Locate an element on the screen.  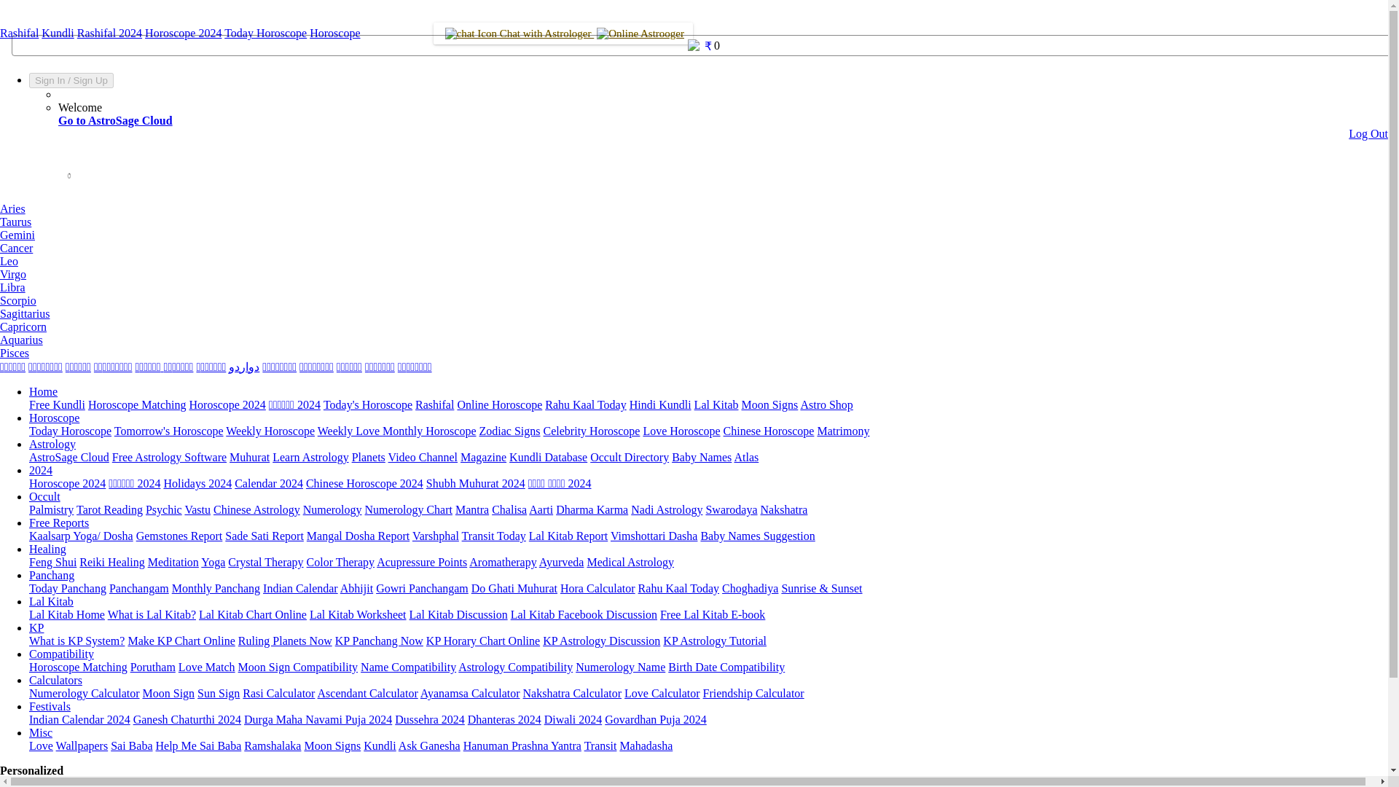
Scorpio is located at coordinates (17, 300).